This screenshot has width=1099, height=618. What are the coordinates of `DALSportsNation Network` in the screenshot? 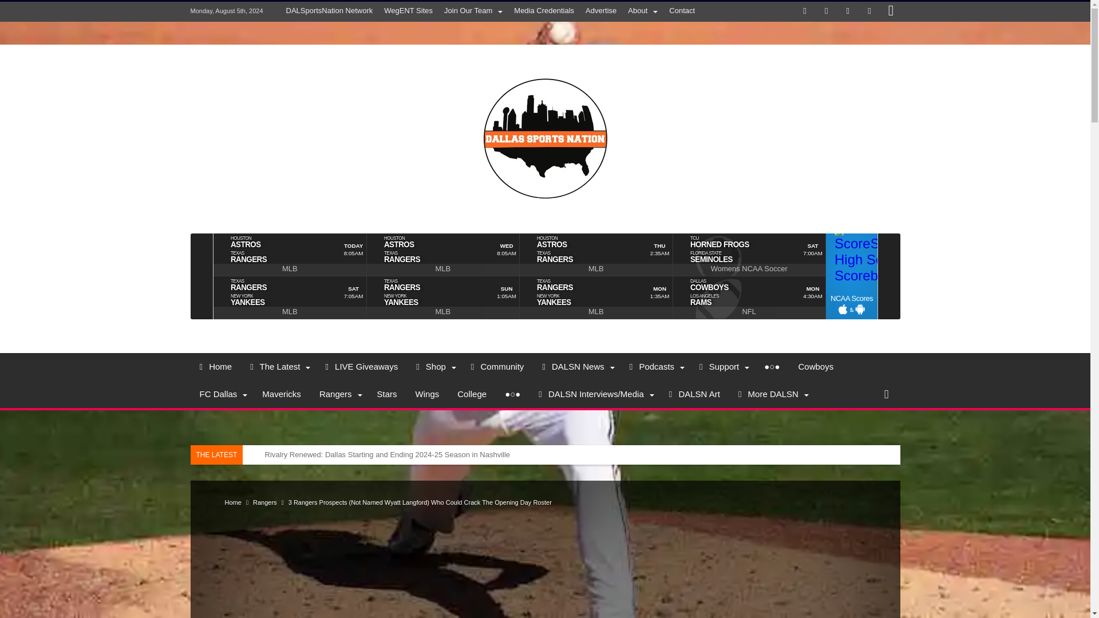 It's located at (330, 10).